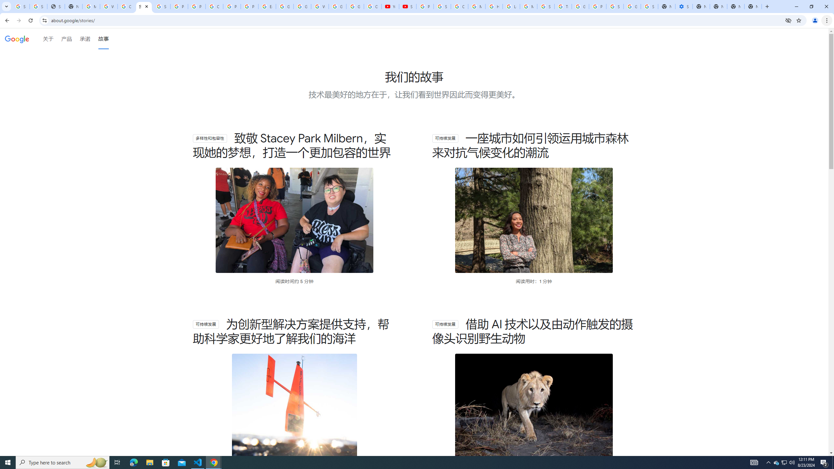 The height and width of the screenshot is (469, 834). I want to click on Search our Doodle Library Collection - Google Doodles, so click(546, 7).